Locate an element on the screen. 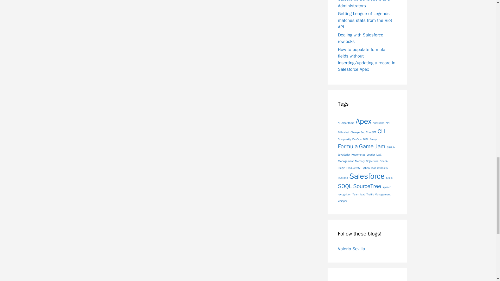  Bitbucket is located at coordinates (344, 132).